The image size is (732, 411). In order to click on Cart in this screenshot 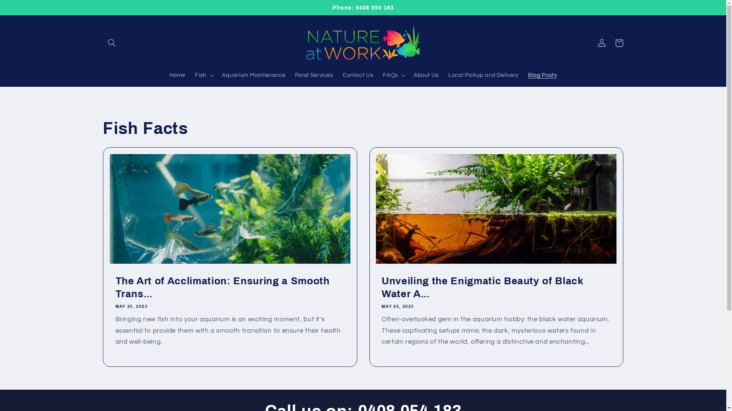, I will do `click(619, 43)`.